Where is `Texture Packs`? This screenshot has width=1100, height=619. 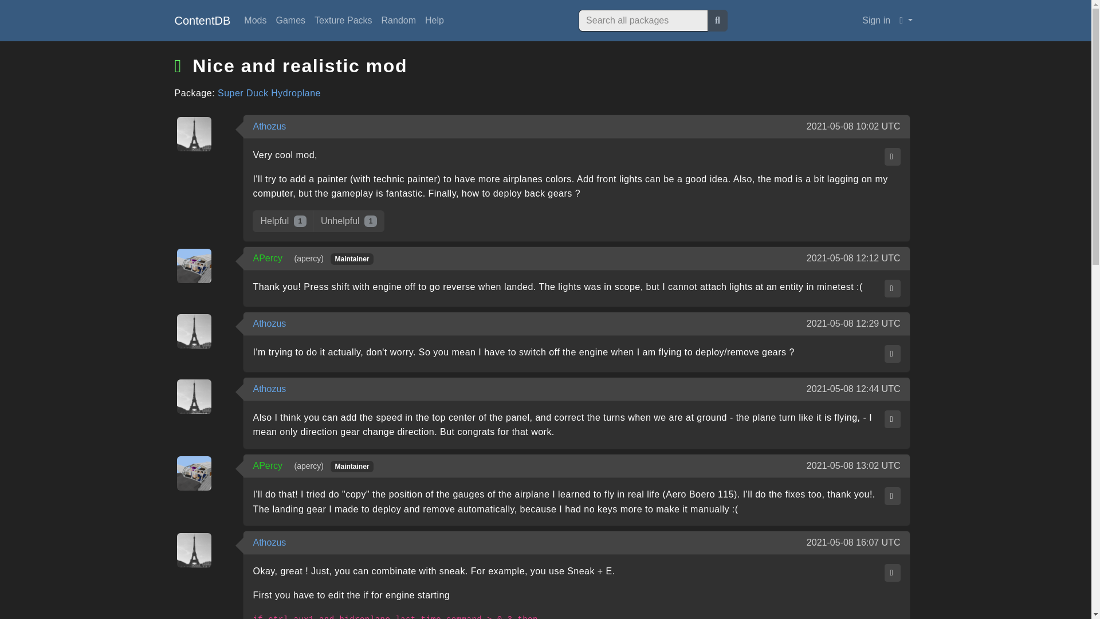
Texture Packs is located at coordinates (343, 21).